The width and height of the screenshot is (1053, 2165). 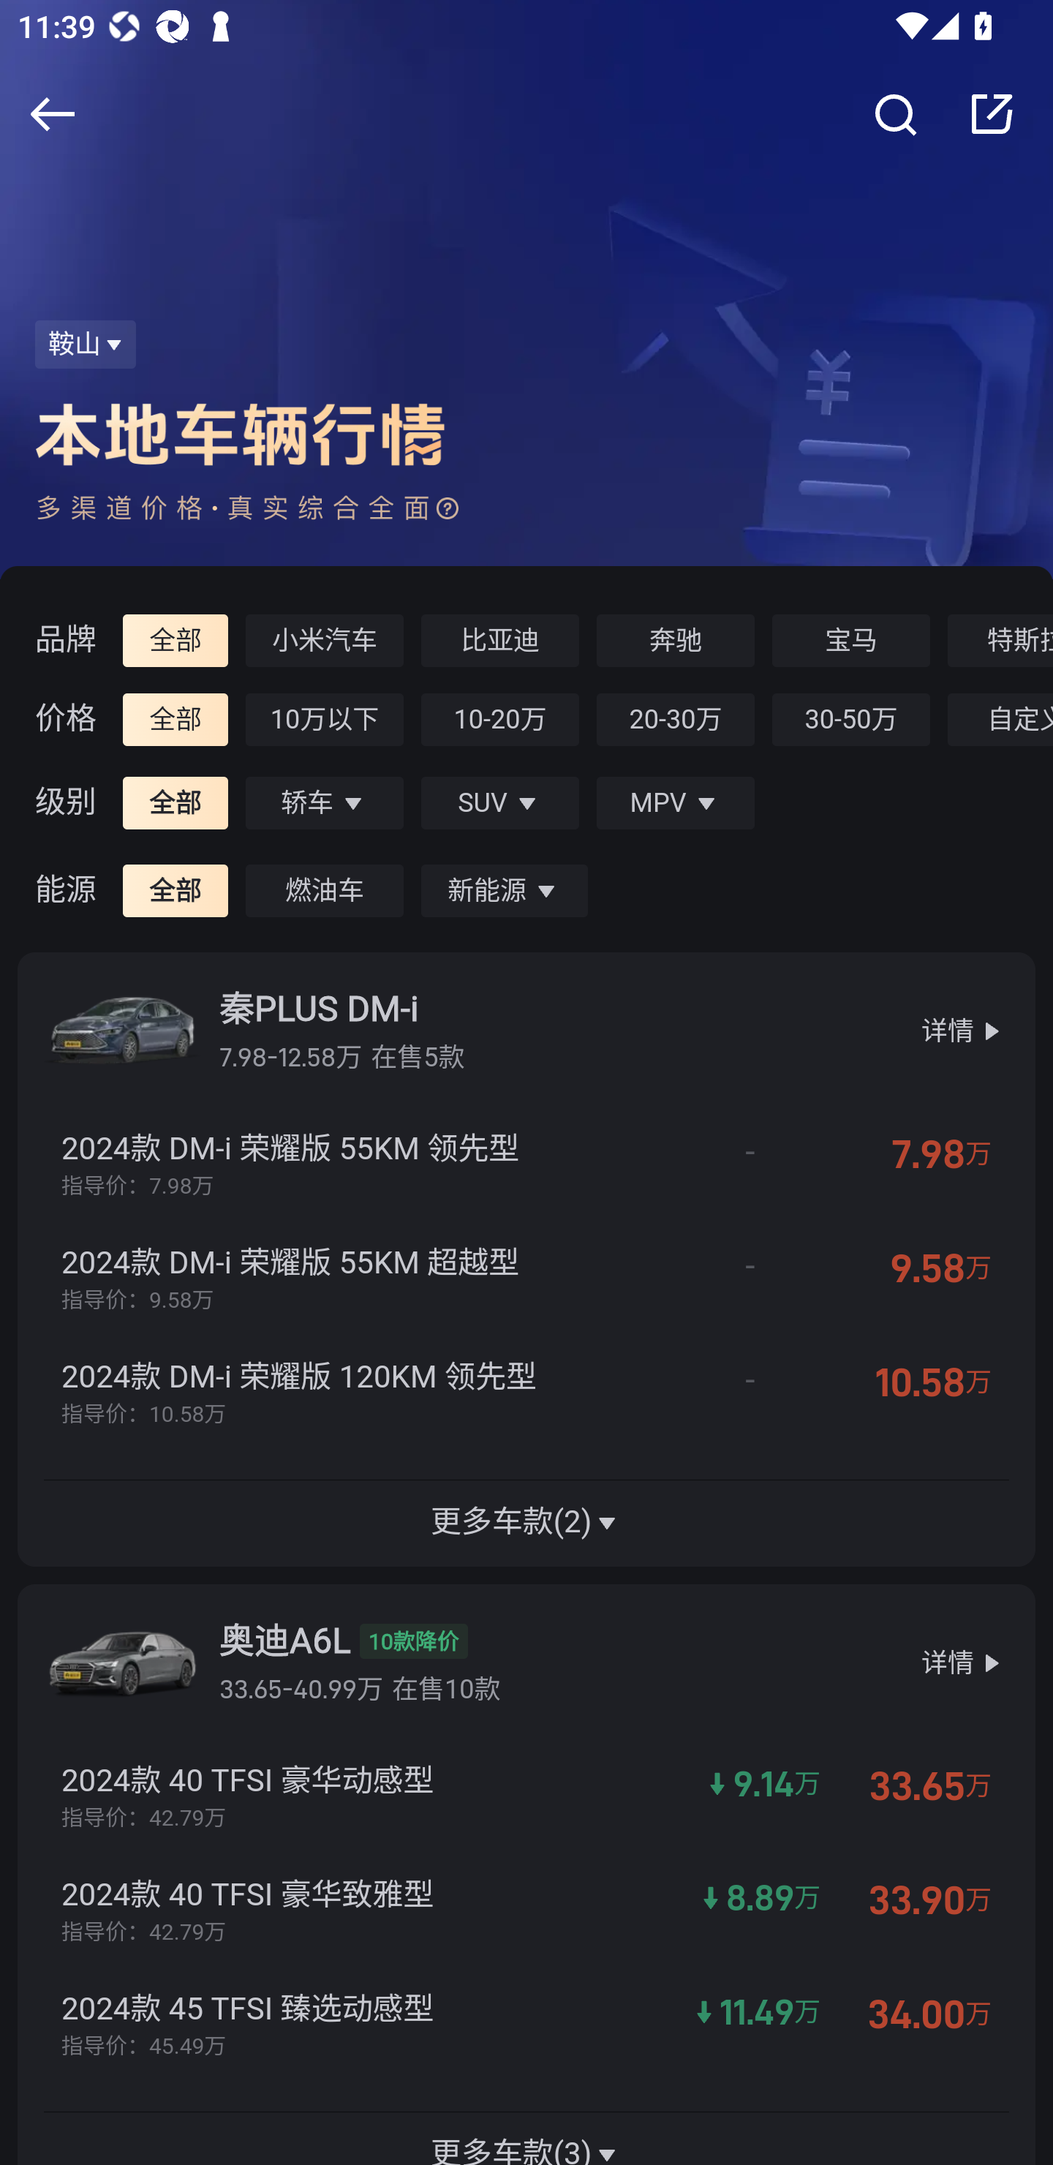 I want to click on SUV, so click(x=501, y=803).